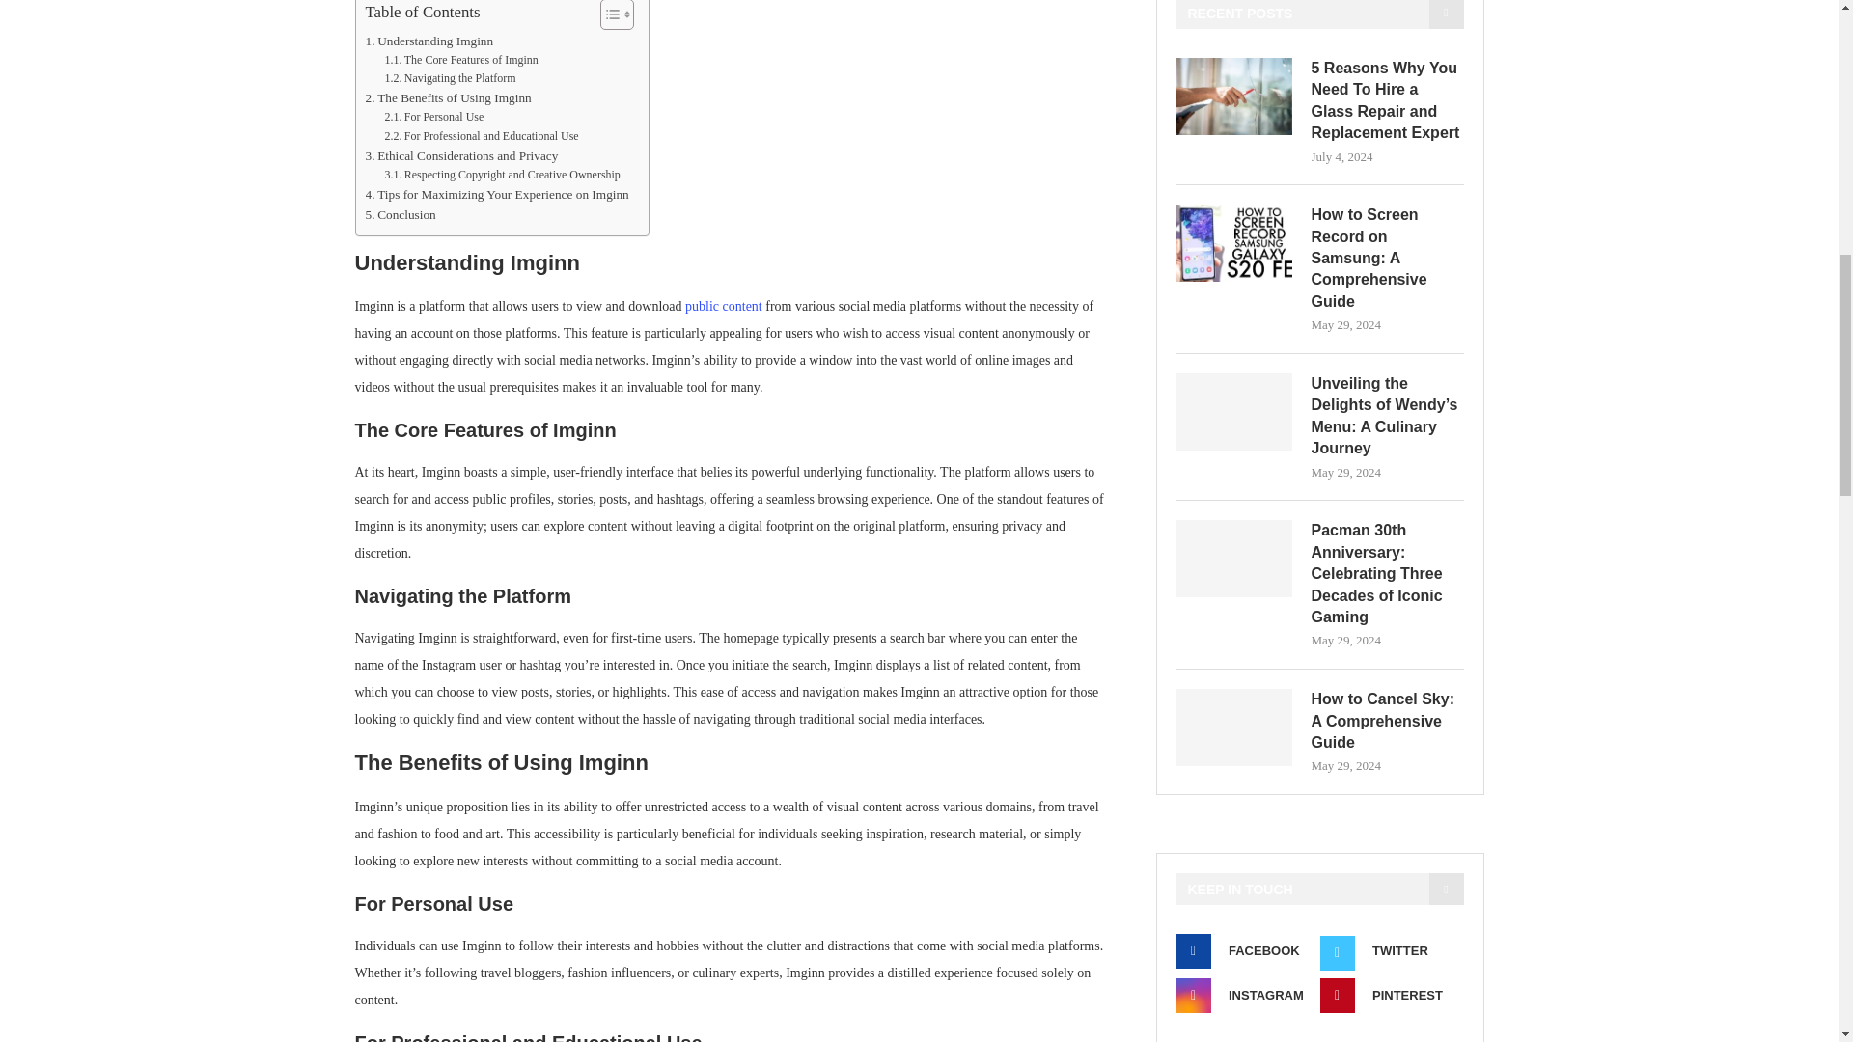 The width and height of the screenshot is (1853, 1042). I want to click on The Core Features of Imginn, so click(459, 60).